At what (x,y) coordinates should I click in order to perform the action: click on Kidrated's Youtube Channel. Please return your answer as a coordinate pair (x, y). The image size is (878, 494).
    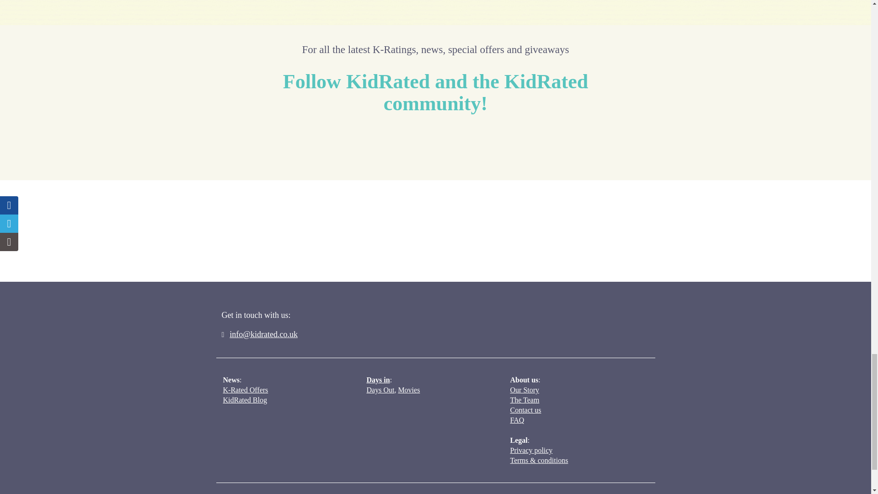
    Looking at the image, I should click on (435, 144).